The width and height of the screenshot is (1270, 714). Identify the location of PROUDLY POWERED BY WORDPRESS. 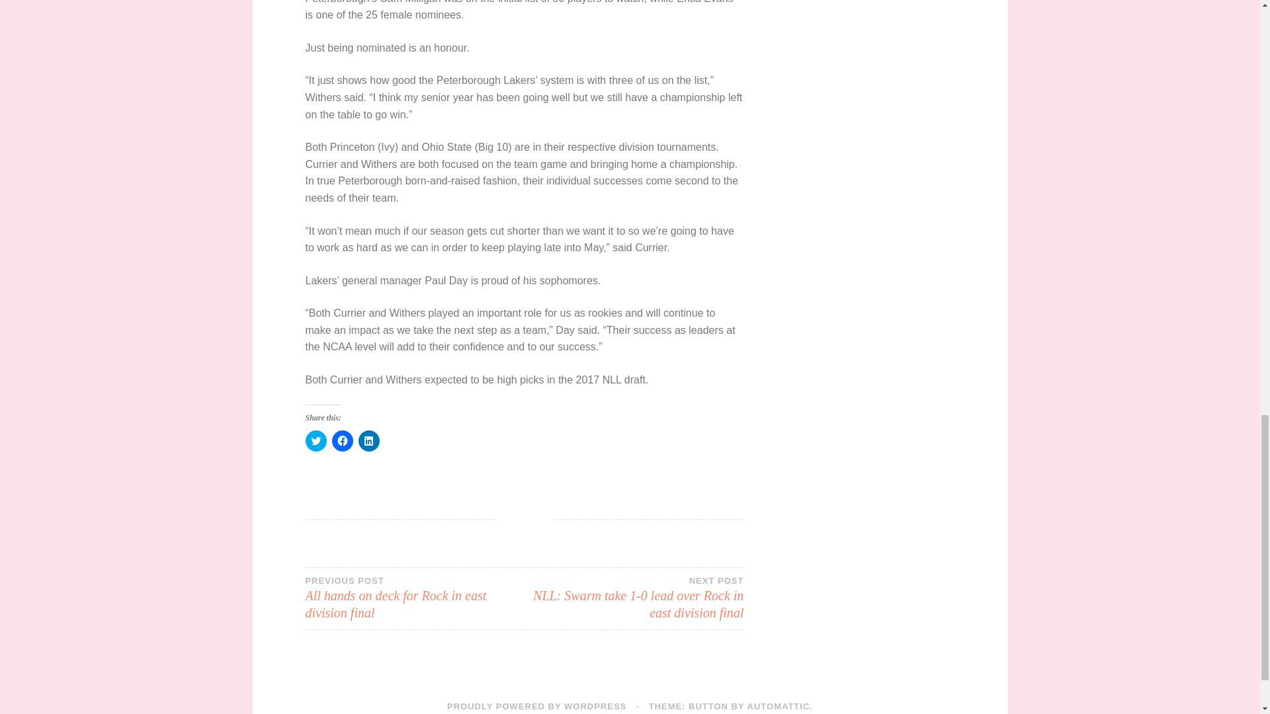
(536, 706).